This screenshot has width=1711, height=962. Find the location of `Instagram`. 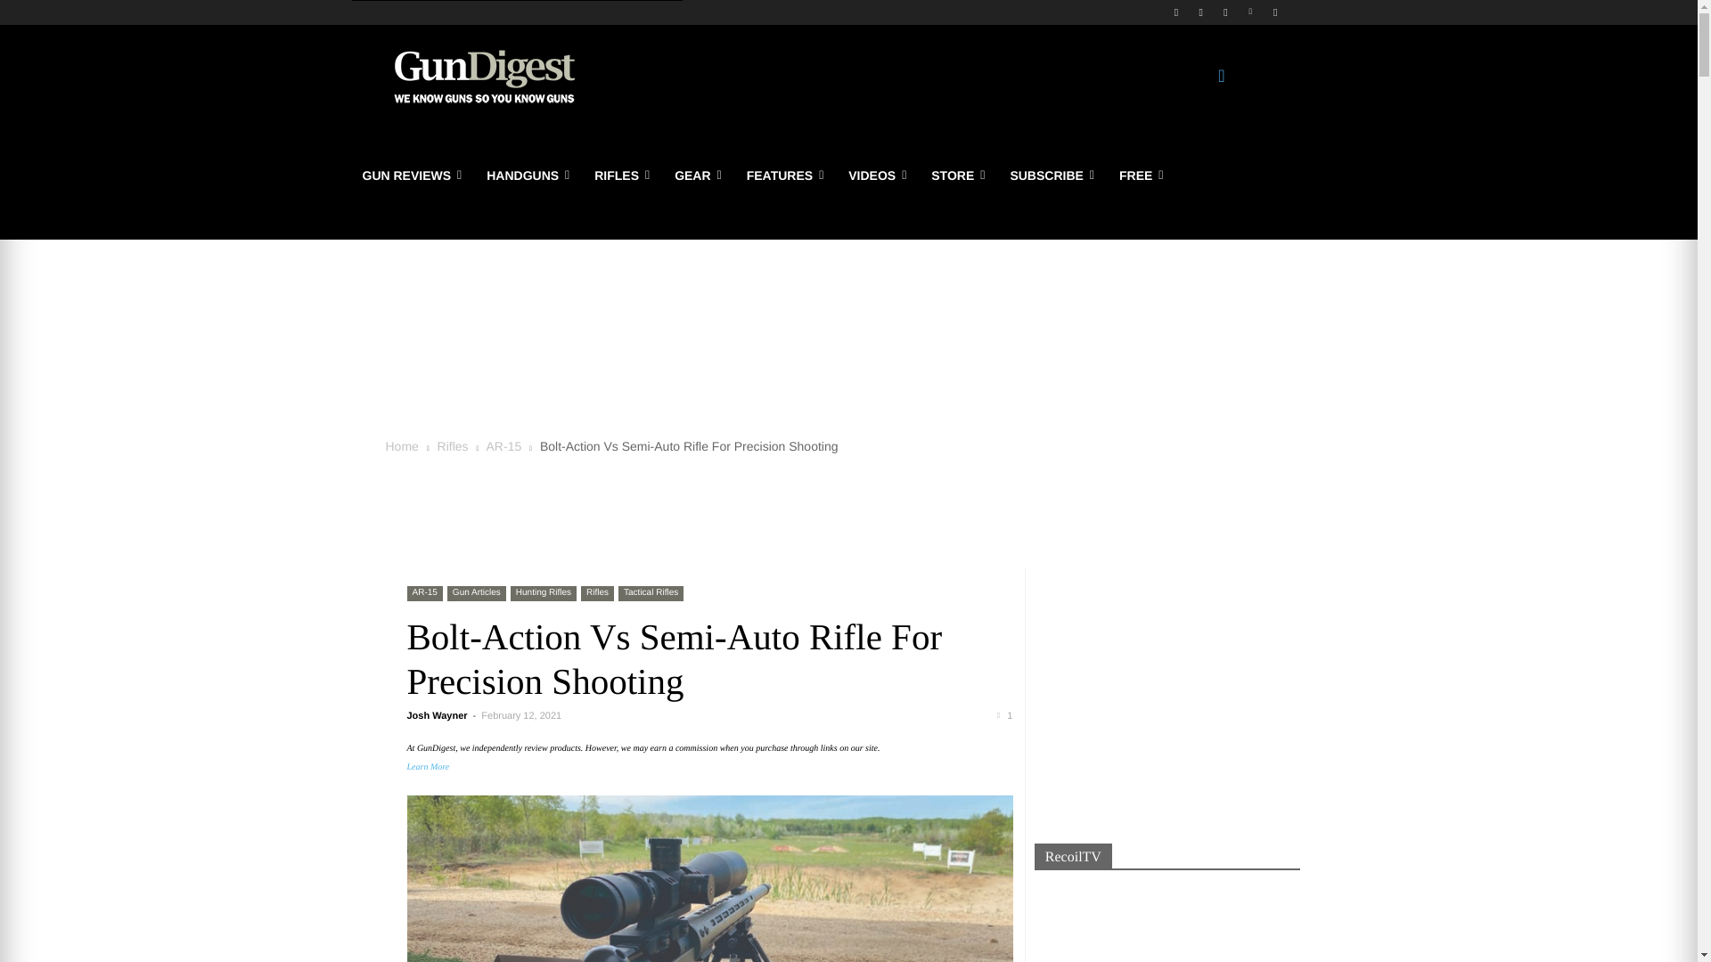

Instagram is located at coordinates (1201, 12).